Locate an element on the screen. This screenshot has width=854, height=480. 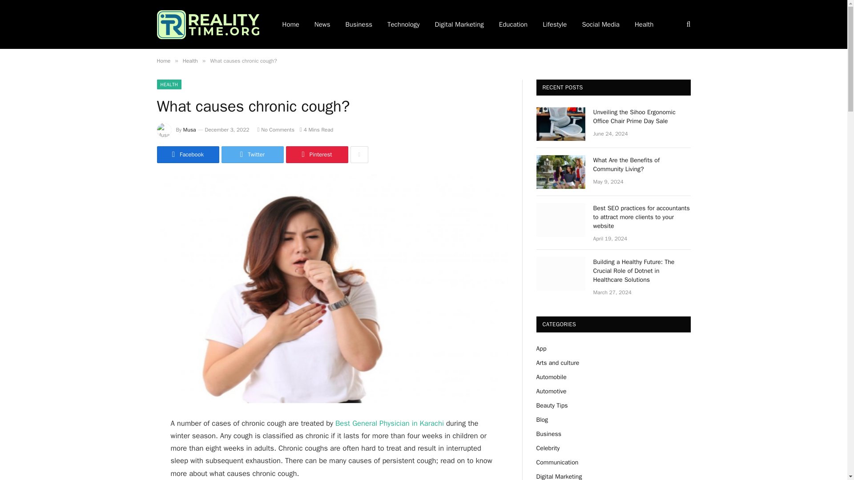
Pinterest is located at coordinates (316, 155).